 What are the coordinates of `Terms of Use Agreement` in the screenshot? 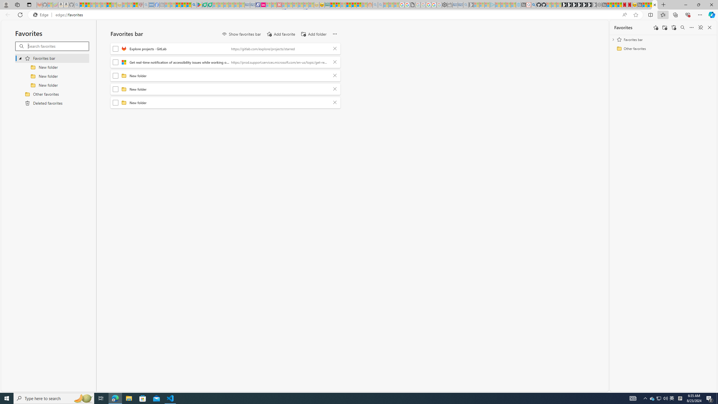 It's located at (204, 5).